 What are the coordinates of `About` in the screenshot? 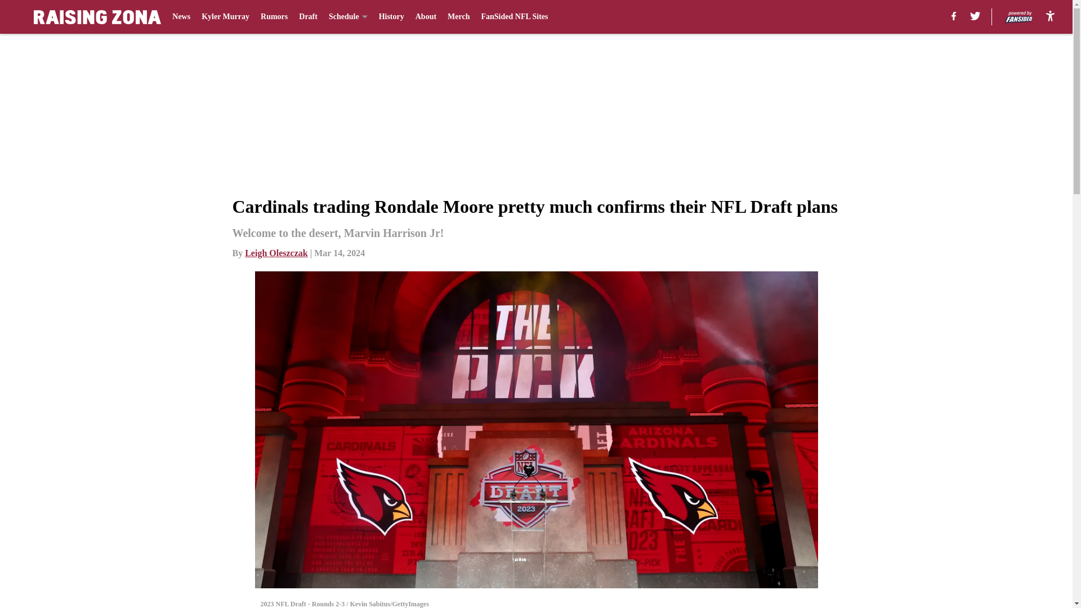 It's located at (426, 17).